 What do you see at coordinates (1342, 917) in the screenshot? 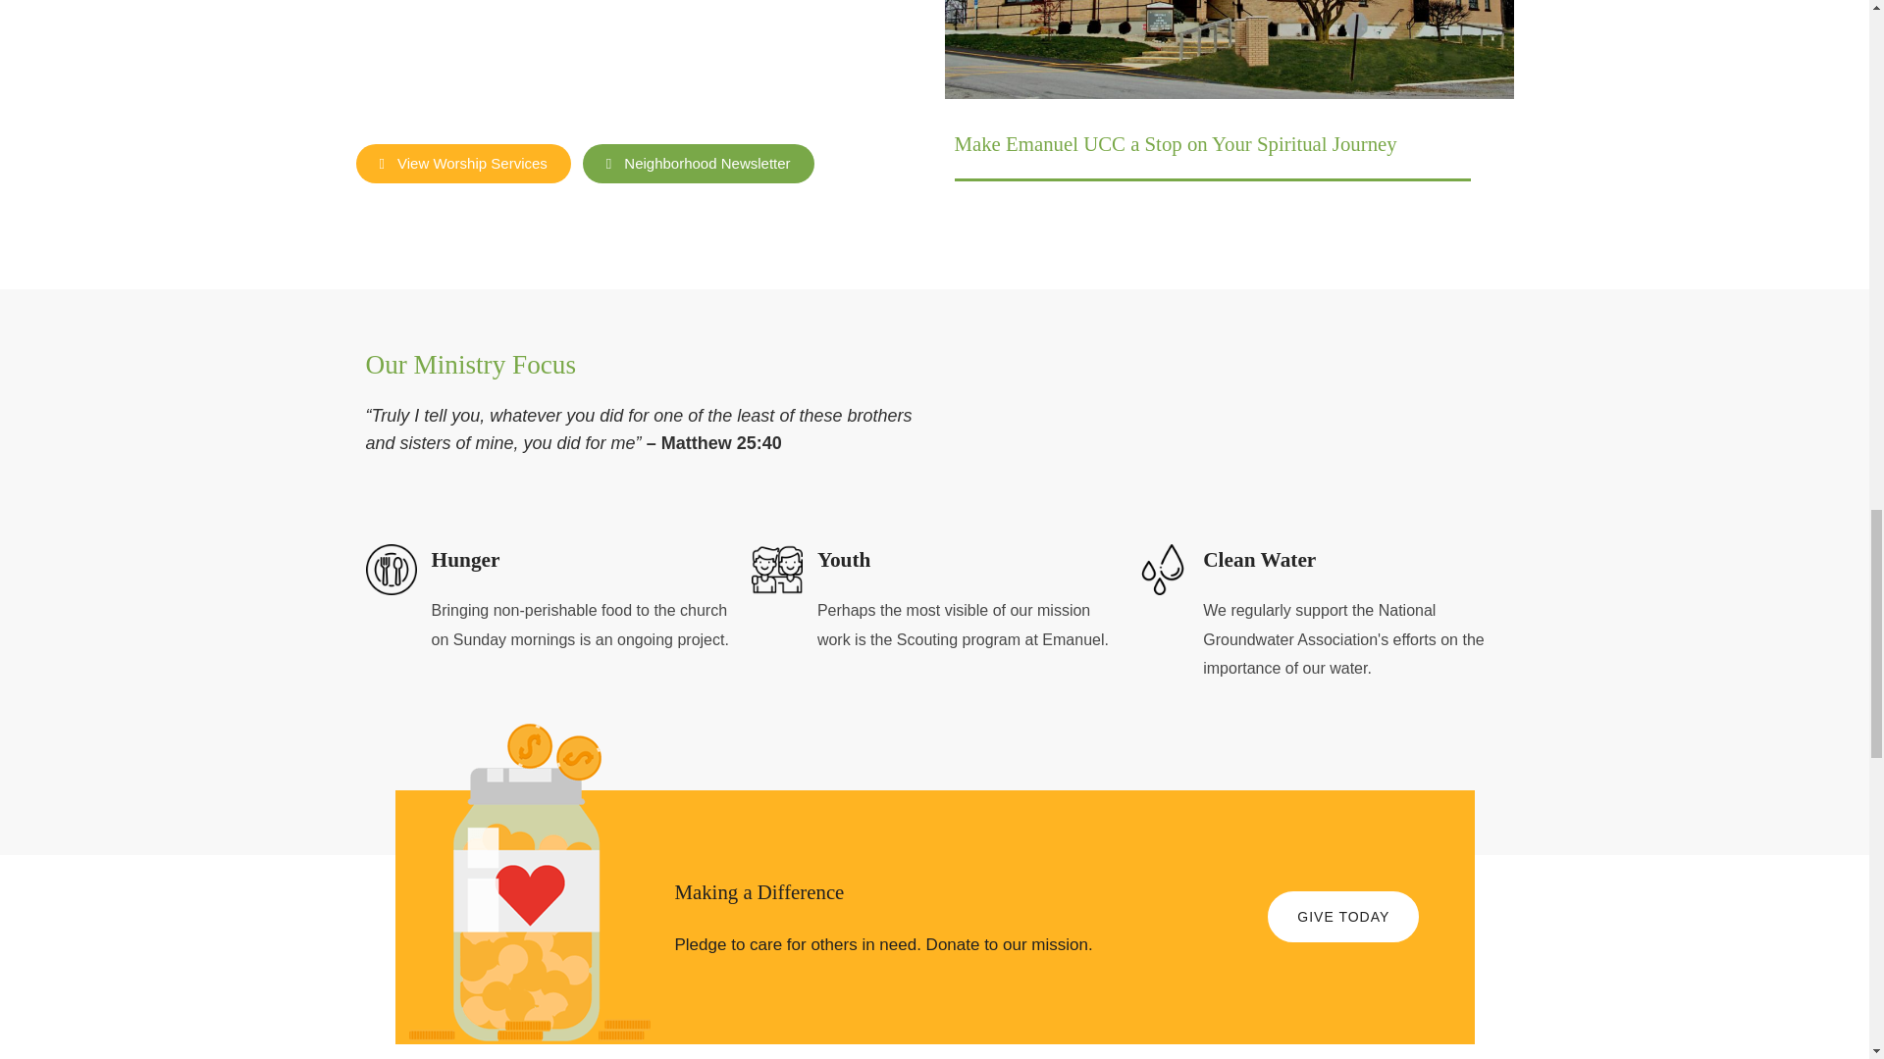
I see `GIVE TODAY` at bounding box center [1342, 917].